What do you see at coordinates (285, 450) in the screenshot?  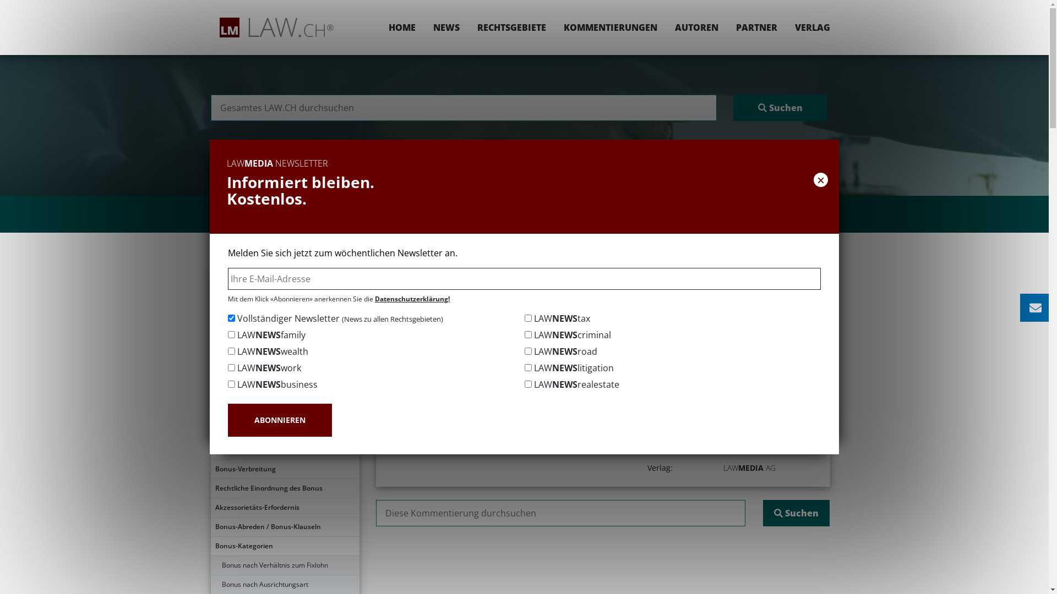 I see `Bonus-Arten` at bounding box center [285, 450].